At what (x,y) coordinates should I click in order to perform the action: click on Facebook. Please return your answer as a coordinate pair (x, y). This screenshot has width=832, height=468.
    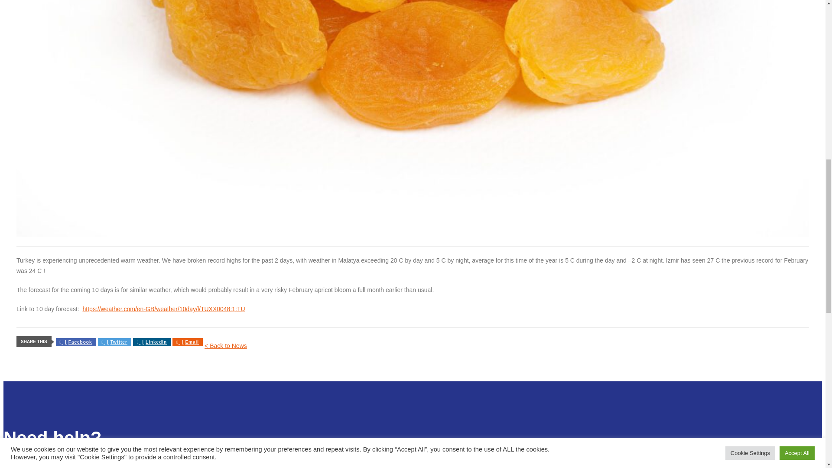
    Looking at the image, I should click on (76, 342).